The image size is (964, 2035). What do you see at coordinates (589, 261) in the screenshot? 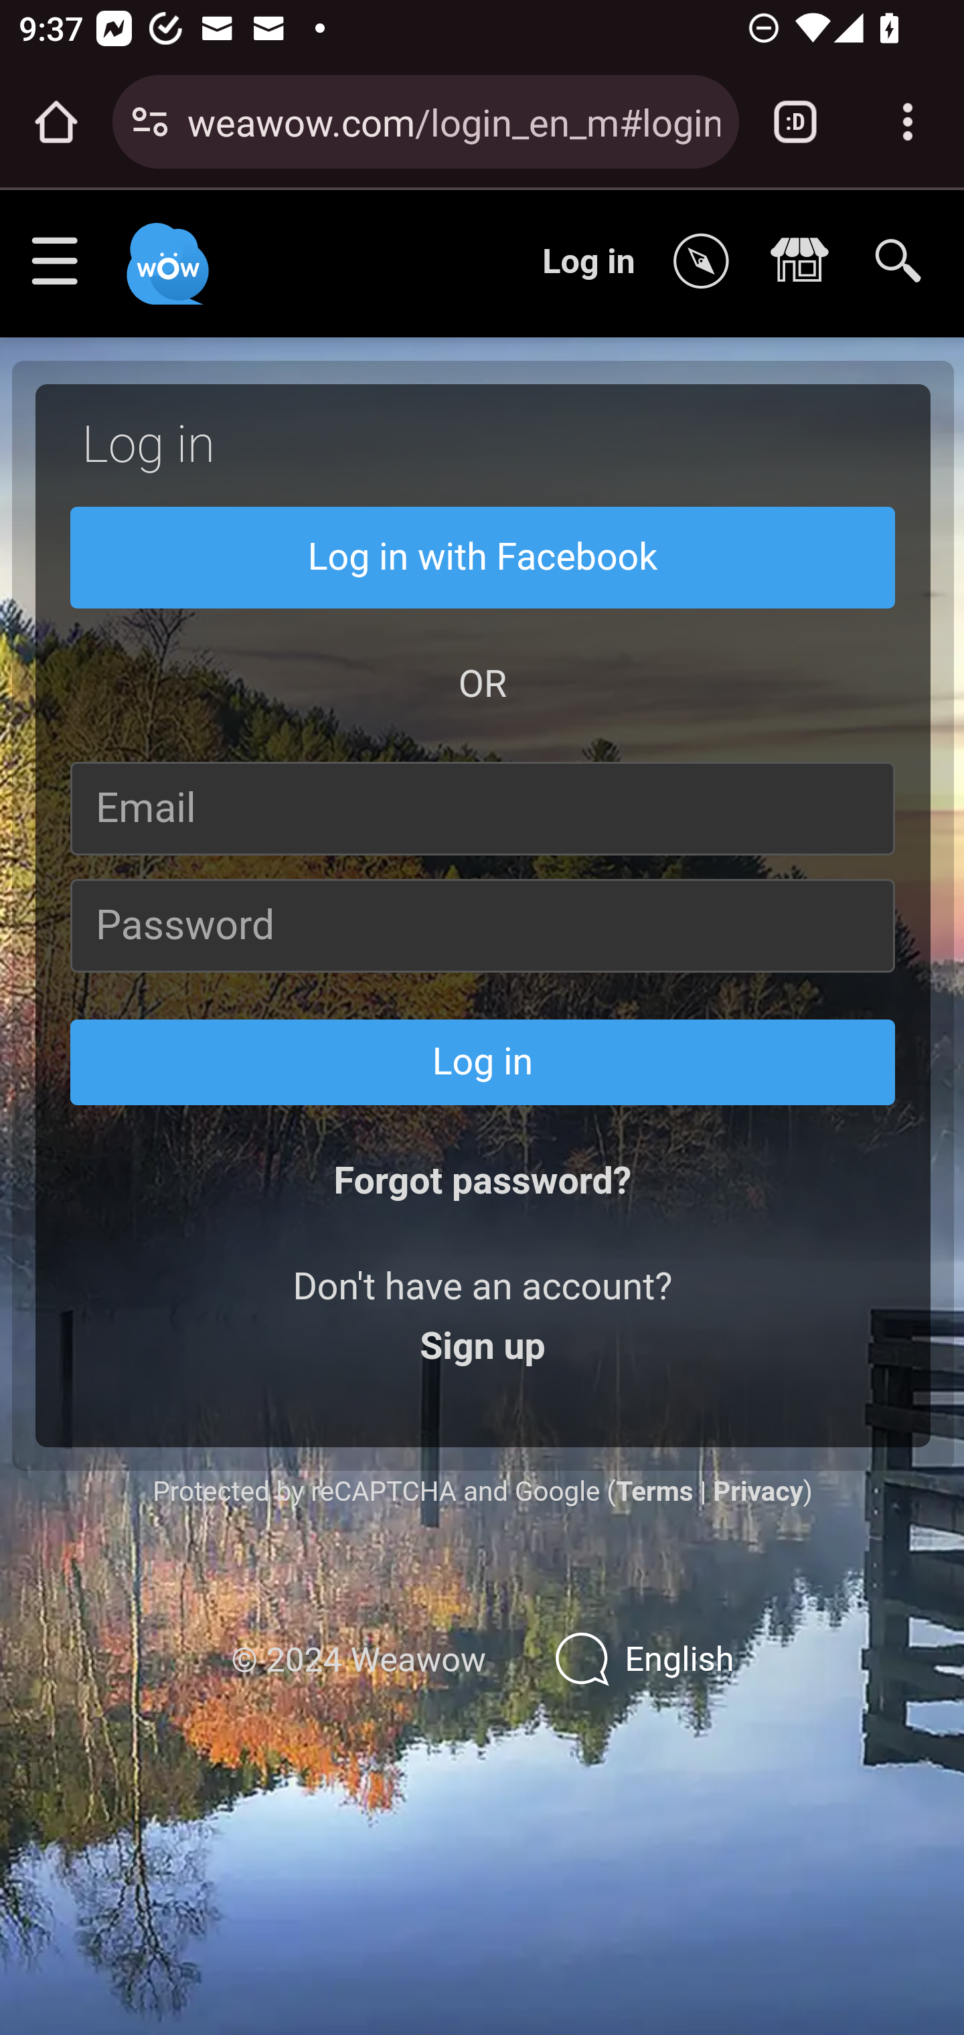
I see `Log in` at bounding box center [589, 261].